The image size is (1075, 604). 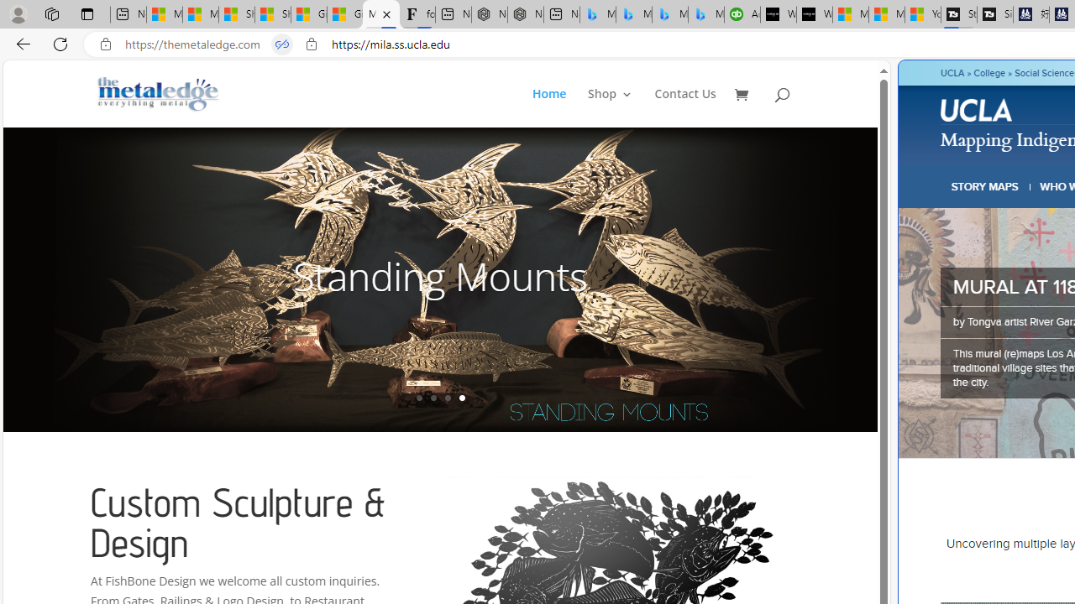 What do you see at coordinates (610, 107) in the screenshot?
I see `Shop 3` at bounding box center [610, 107].